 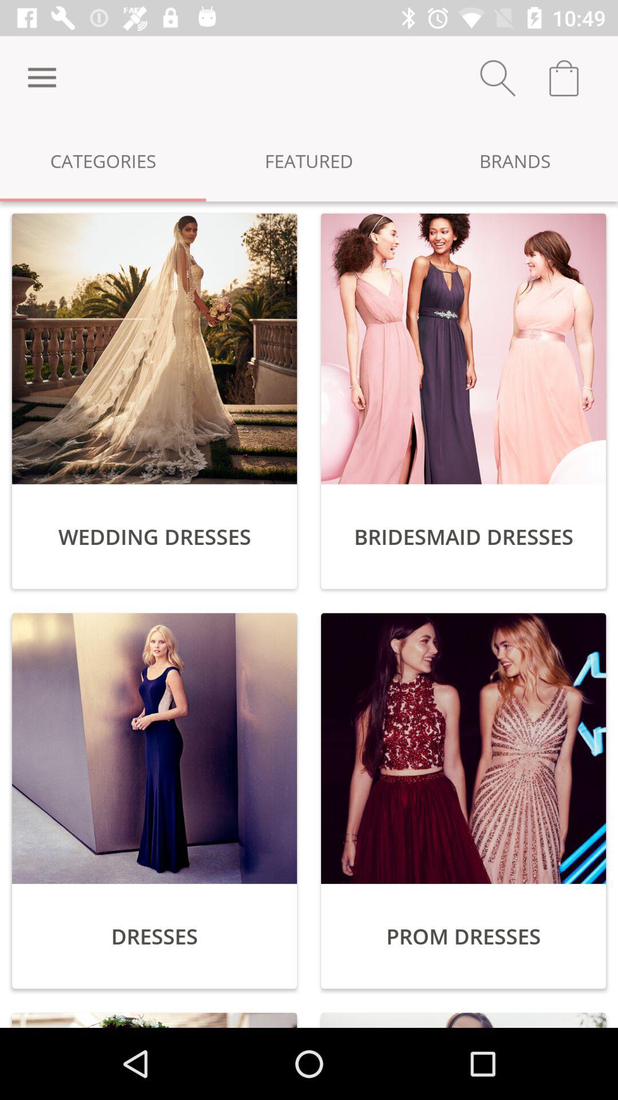 What do you see at coordinates (515, 160) in the screenshot?
I see `turn off the brands` at bounding box center [515, 160].